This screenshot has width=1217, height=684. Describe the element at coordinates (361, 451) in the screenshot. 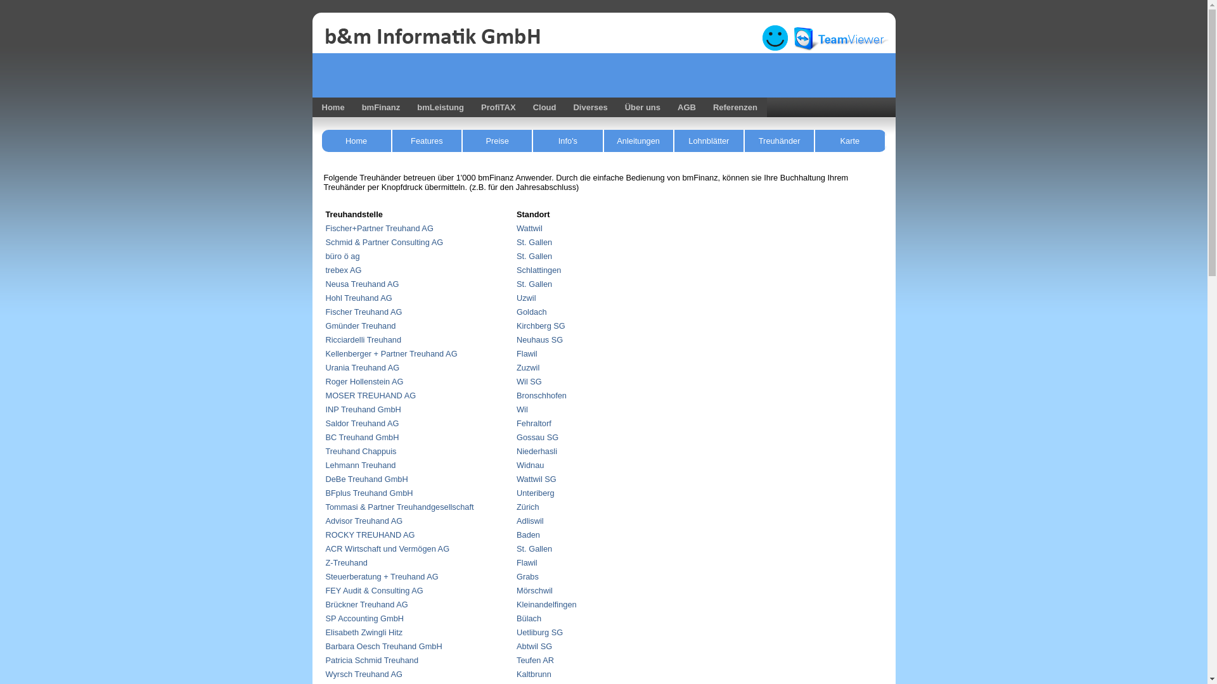

I see `Treuhand Chappuis` at that location.